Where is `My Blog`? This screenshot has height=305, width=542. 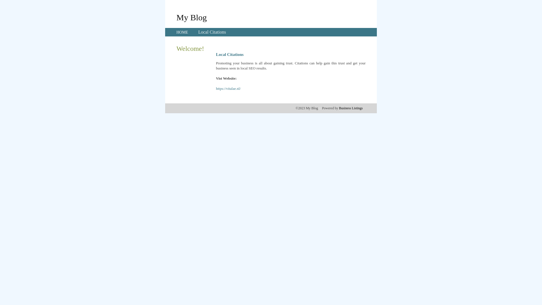
My Blog is located at coordinates (192, 17).